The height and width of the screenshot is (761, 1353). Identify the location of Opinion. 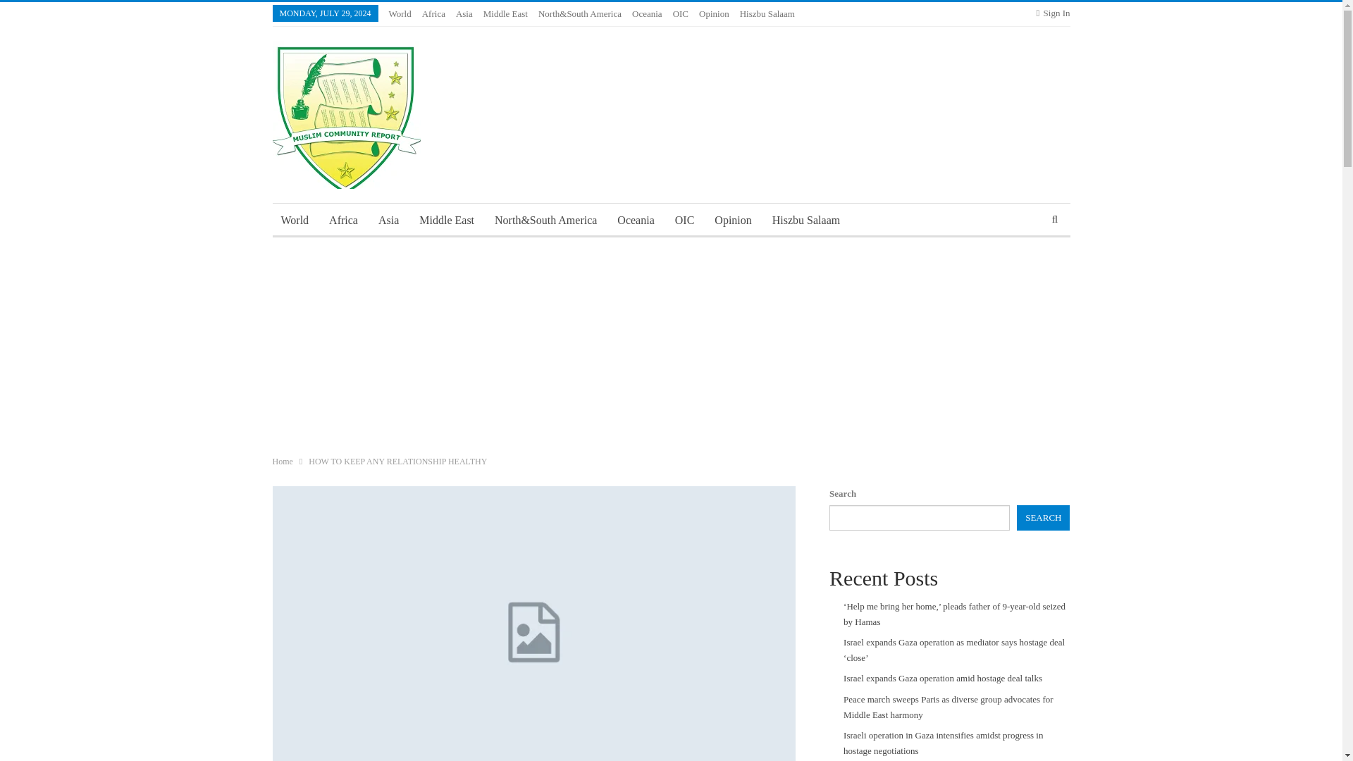
(714, 13).